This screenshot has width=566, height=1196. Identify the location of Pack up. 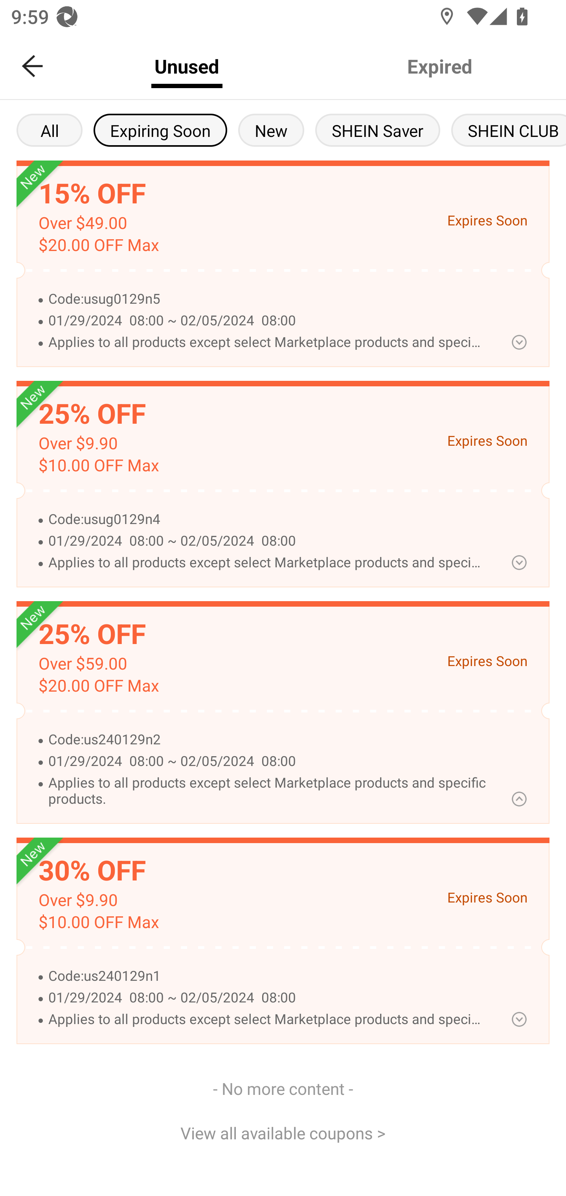
(519, 1019).